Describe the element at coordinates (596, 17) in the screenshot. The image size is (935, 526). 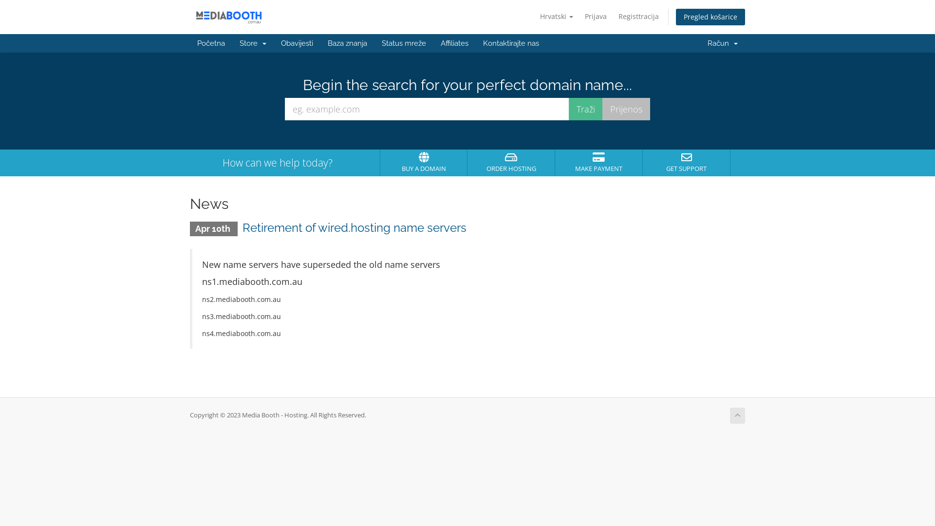
I see `Prijava` at that location.